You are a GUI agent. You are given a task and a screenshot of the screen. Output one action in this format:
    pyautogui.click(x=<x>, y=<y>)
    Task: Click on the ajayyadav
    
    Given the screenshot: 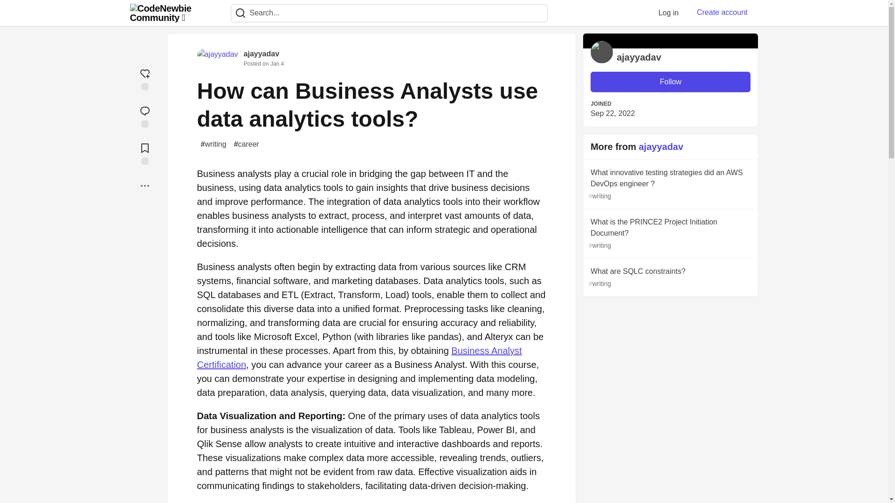 What is the action you would take?
    pyautogui.click(x=261, y=54)
    